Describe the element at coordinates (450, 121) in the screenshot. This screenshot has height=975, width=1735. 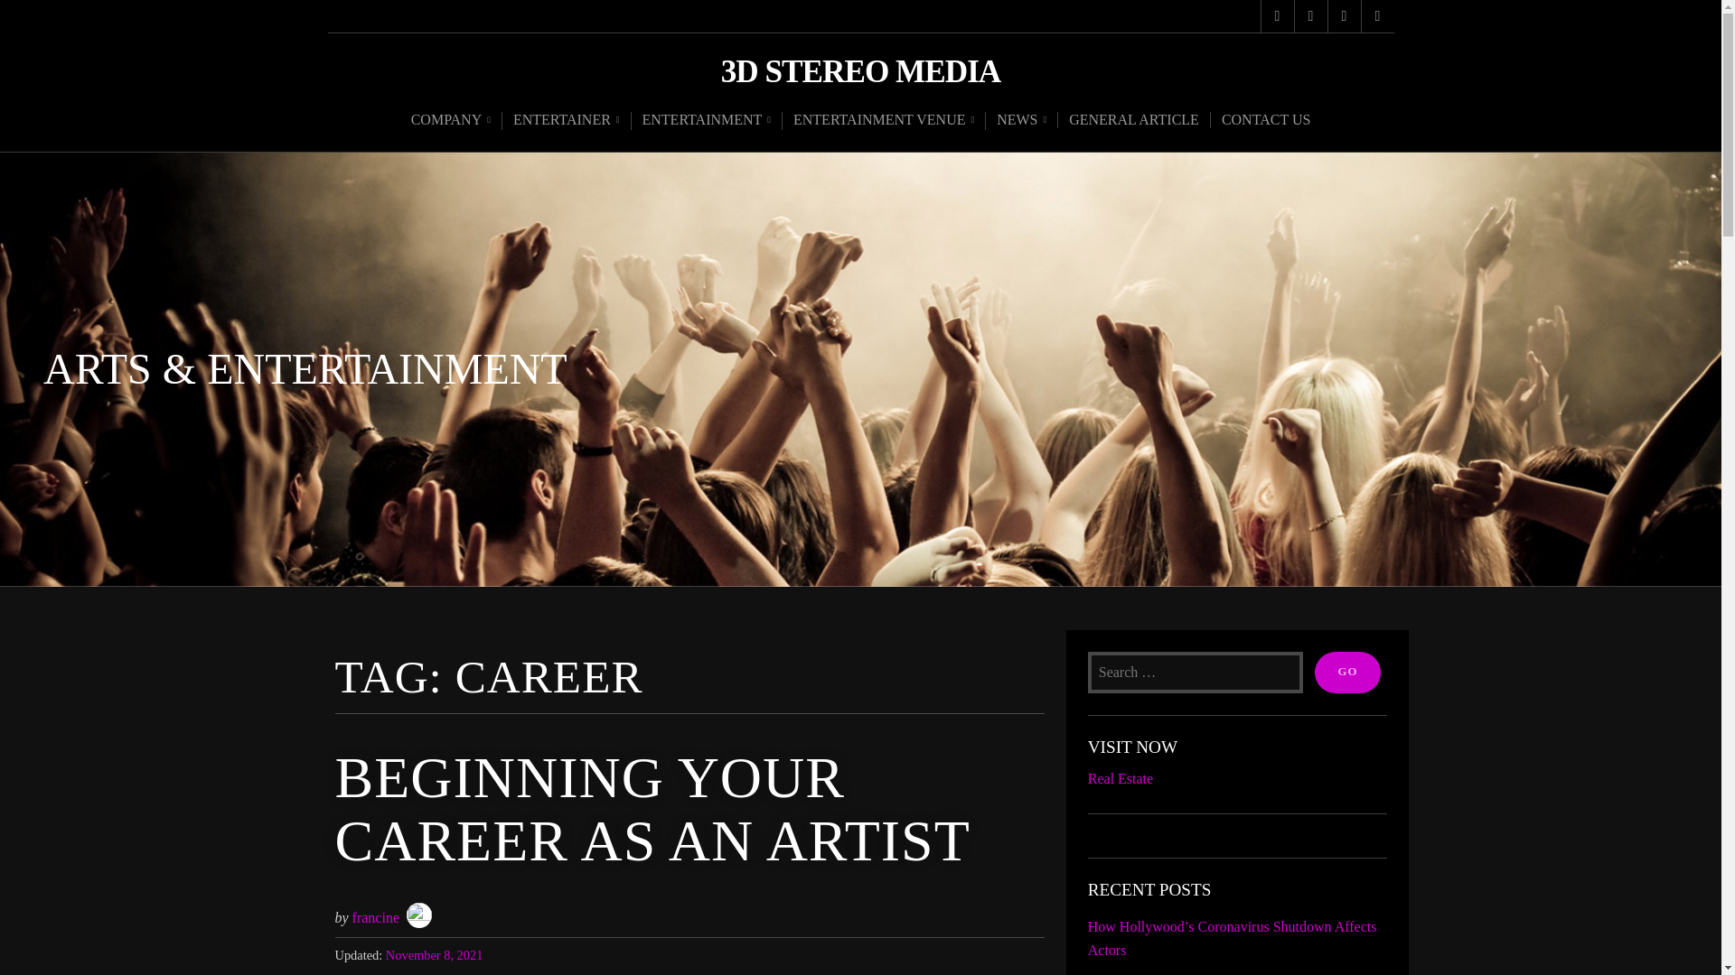
I see `COMPANY` at that location.